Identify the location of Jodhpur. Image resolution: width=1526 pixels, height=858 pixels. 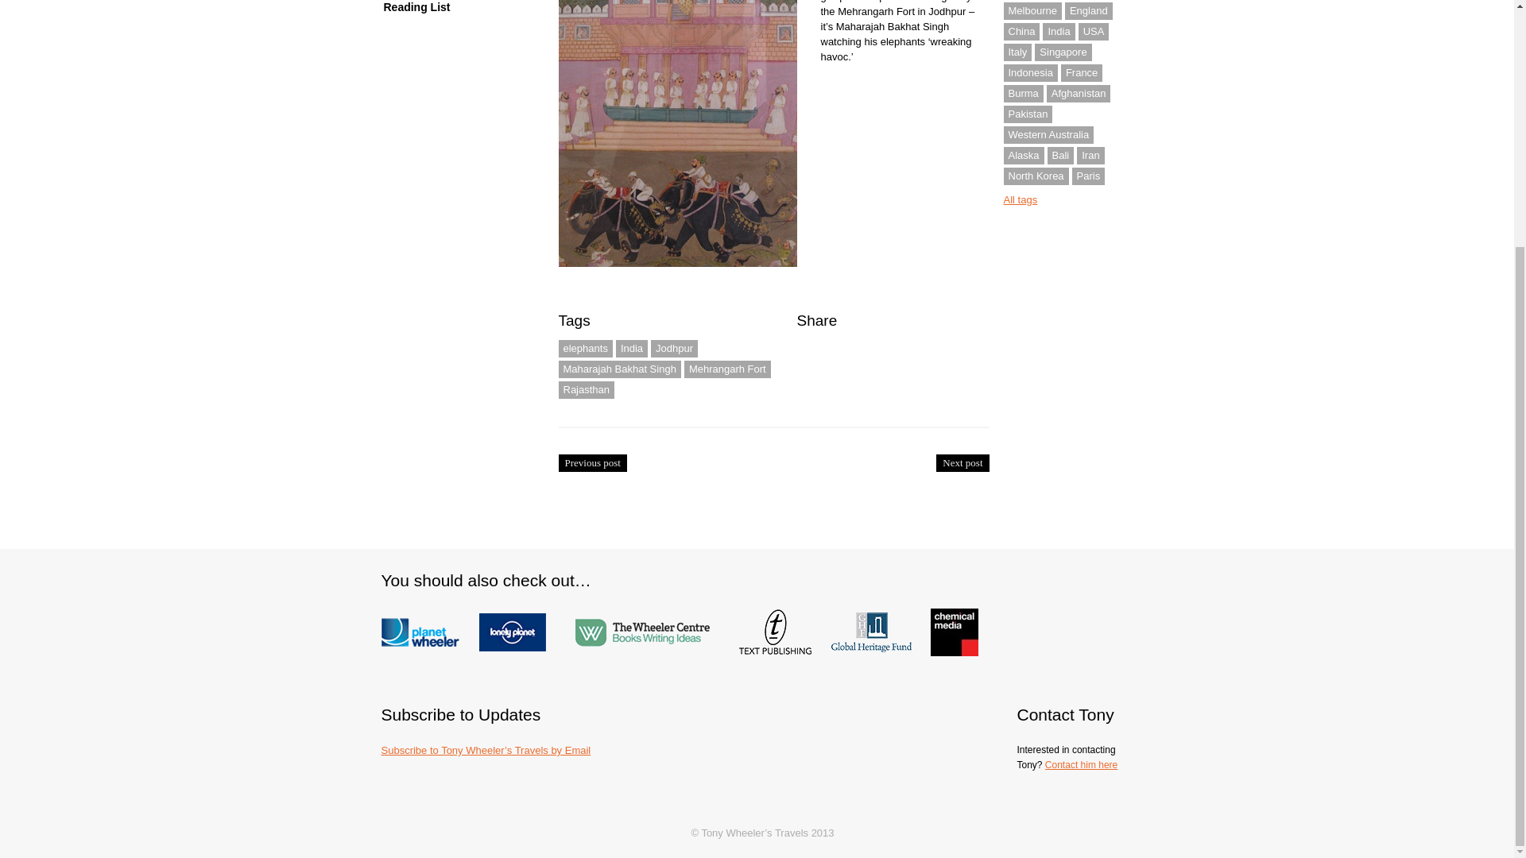
(674, 348).